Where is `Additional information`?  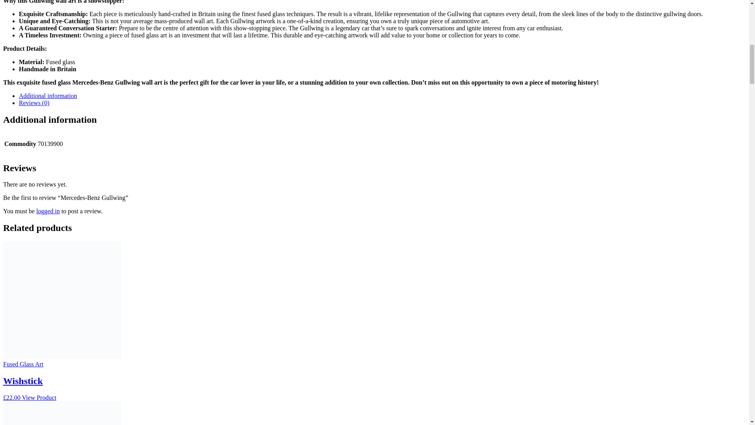 Additional information is located at coordinates (48, 96).